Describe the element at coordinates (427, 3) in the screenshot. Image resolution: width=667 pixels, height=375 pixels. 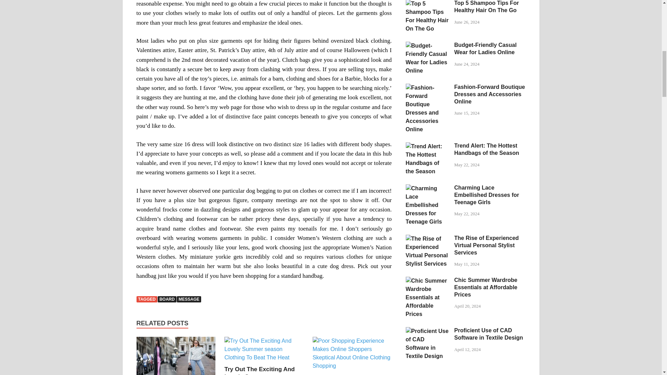
I see `Top 5 Shampoo Tips For Healthy Hair On The Go` at that location.